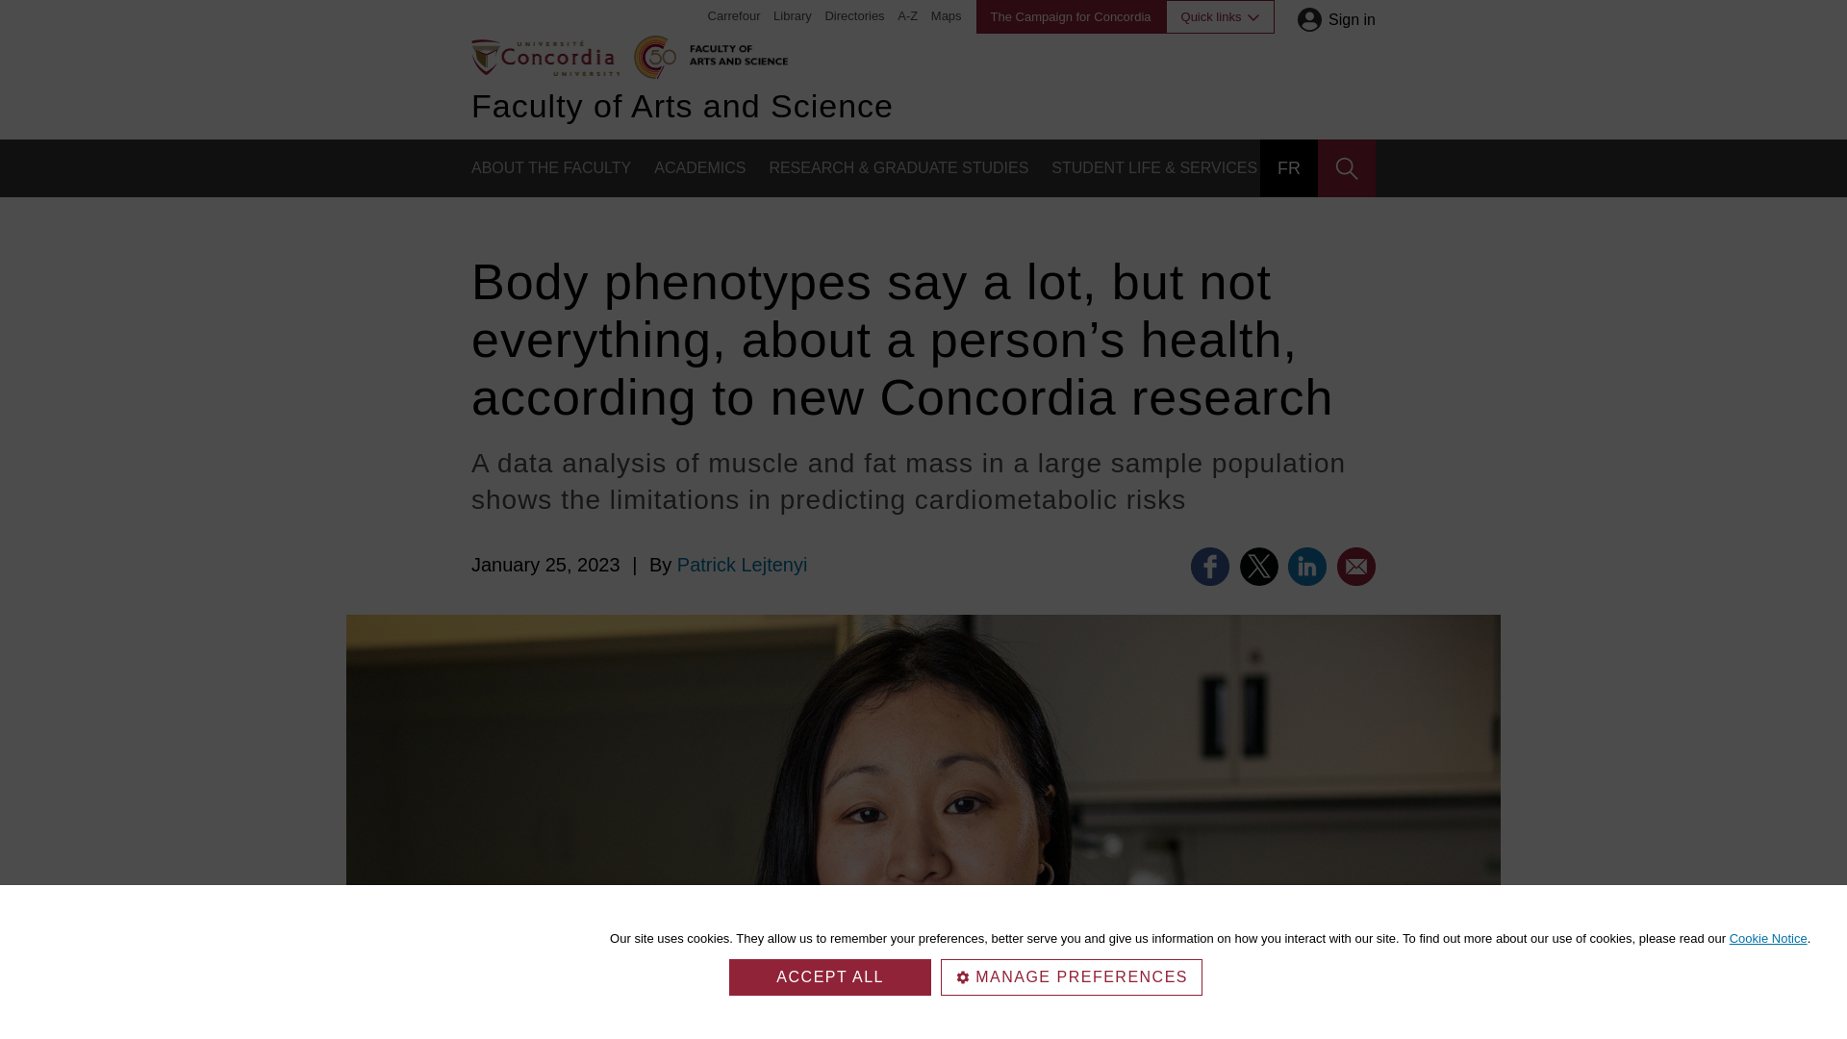 Image resolution: width=1847 pixels, height=1039 pixels. I want to click on MANAGE PREFERENCES, so click(1071, 976).